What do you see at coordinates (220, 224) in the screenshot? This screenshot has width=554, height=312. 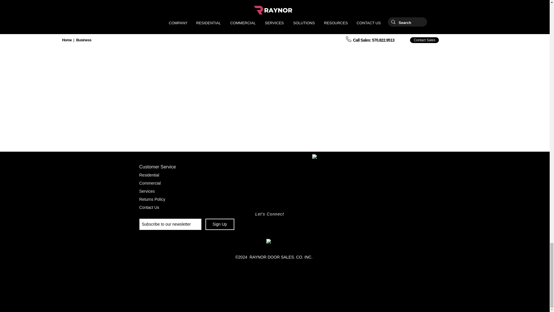 I see `Sign Up` at bounding box center [220, 224].